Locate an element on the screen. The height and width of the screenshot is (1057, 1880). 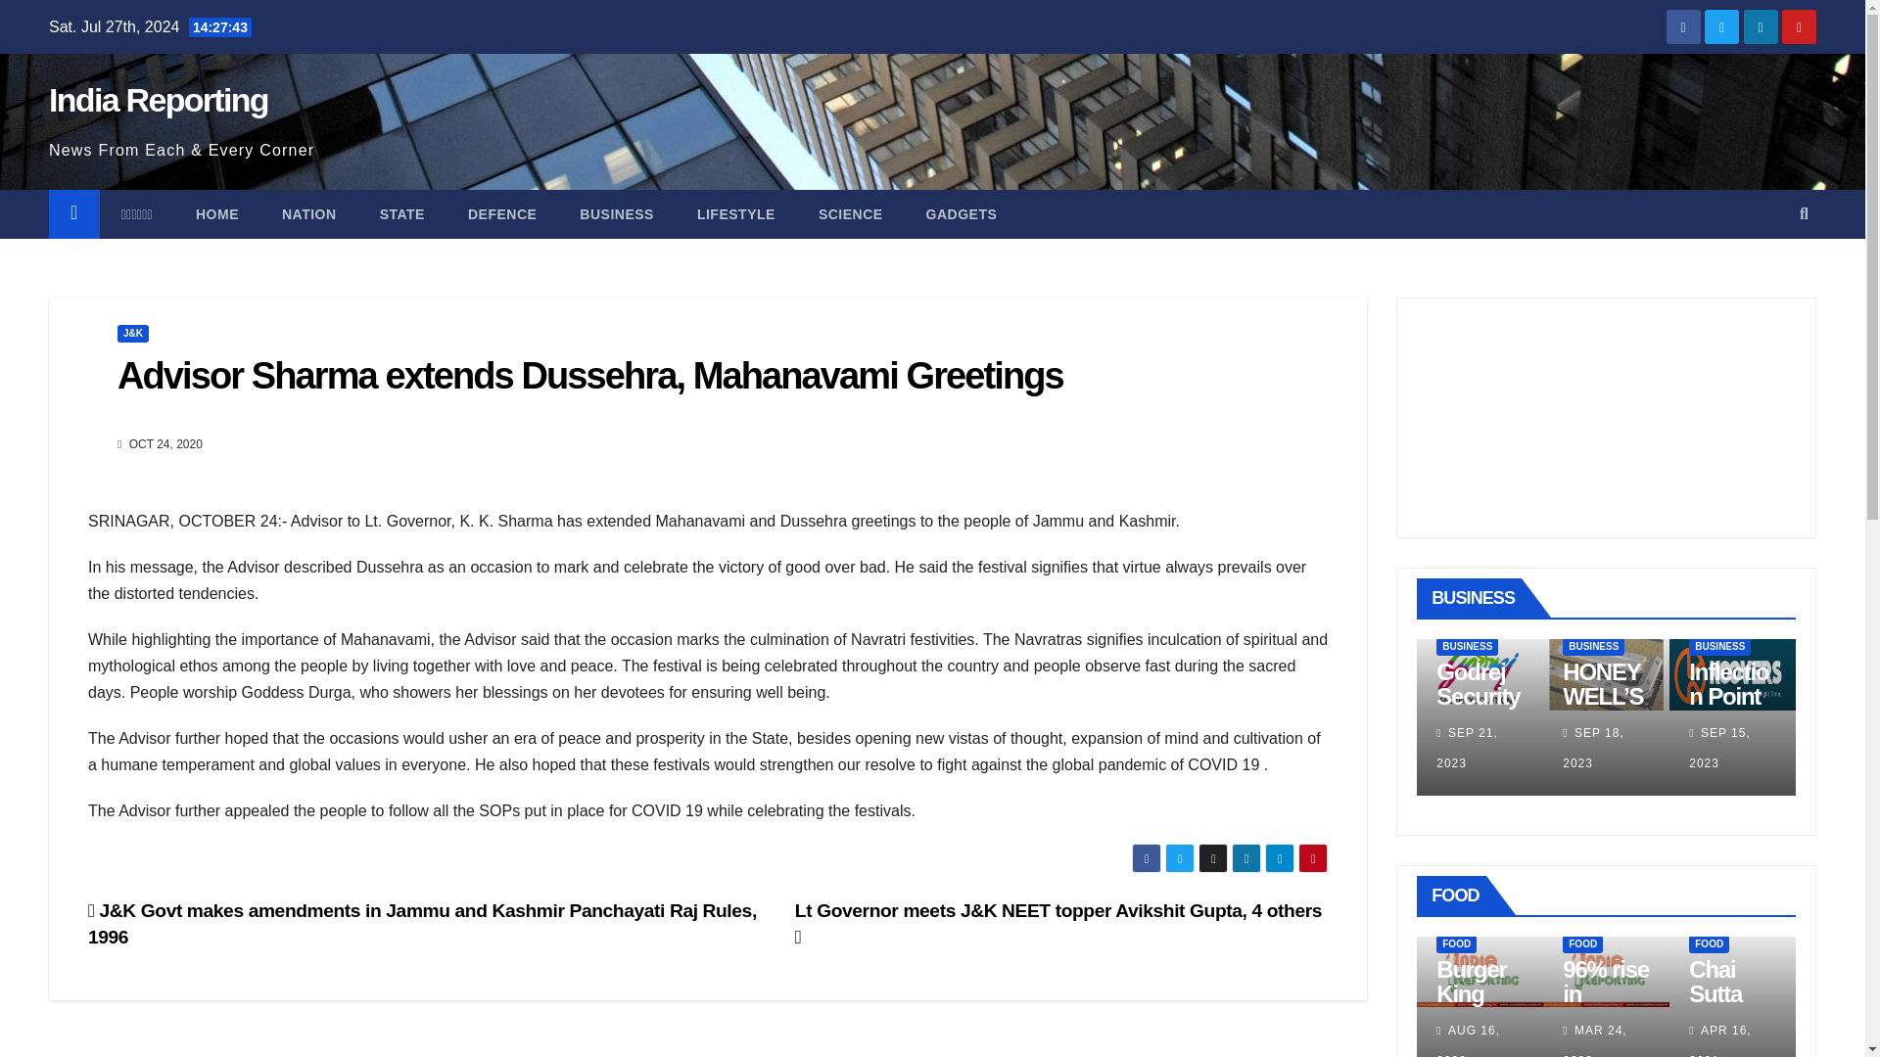
Defence is located at coordinates (502, 214).